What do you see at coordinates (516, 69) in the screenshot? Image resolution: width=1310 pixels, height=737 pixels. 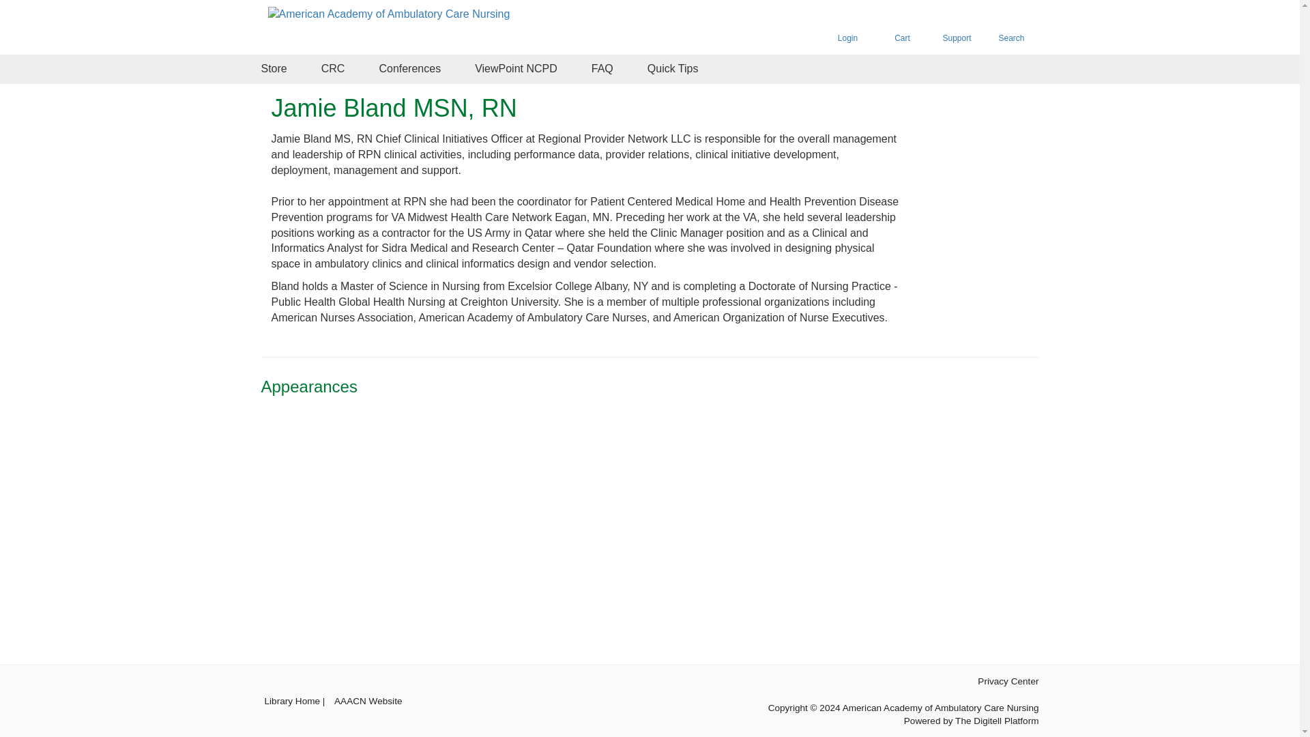 I see `ViewPoint NCPD` at bounding box center [516, 69].